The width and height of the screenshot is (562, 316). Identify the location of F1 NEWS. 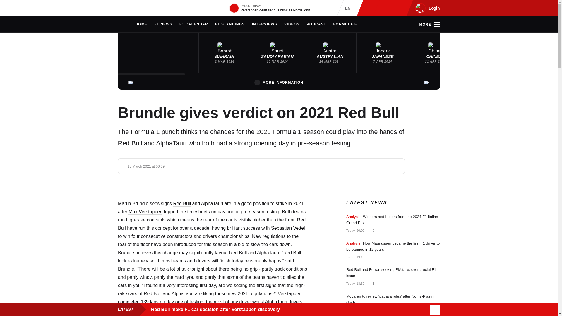
(163, 25).